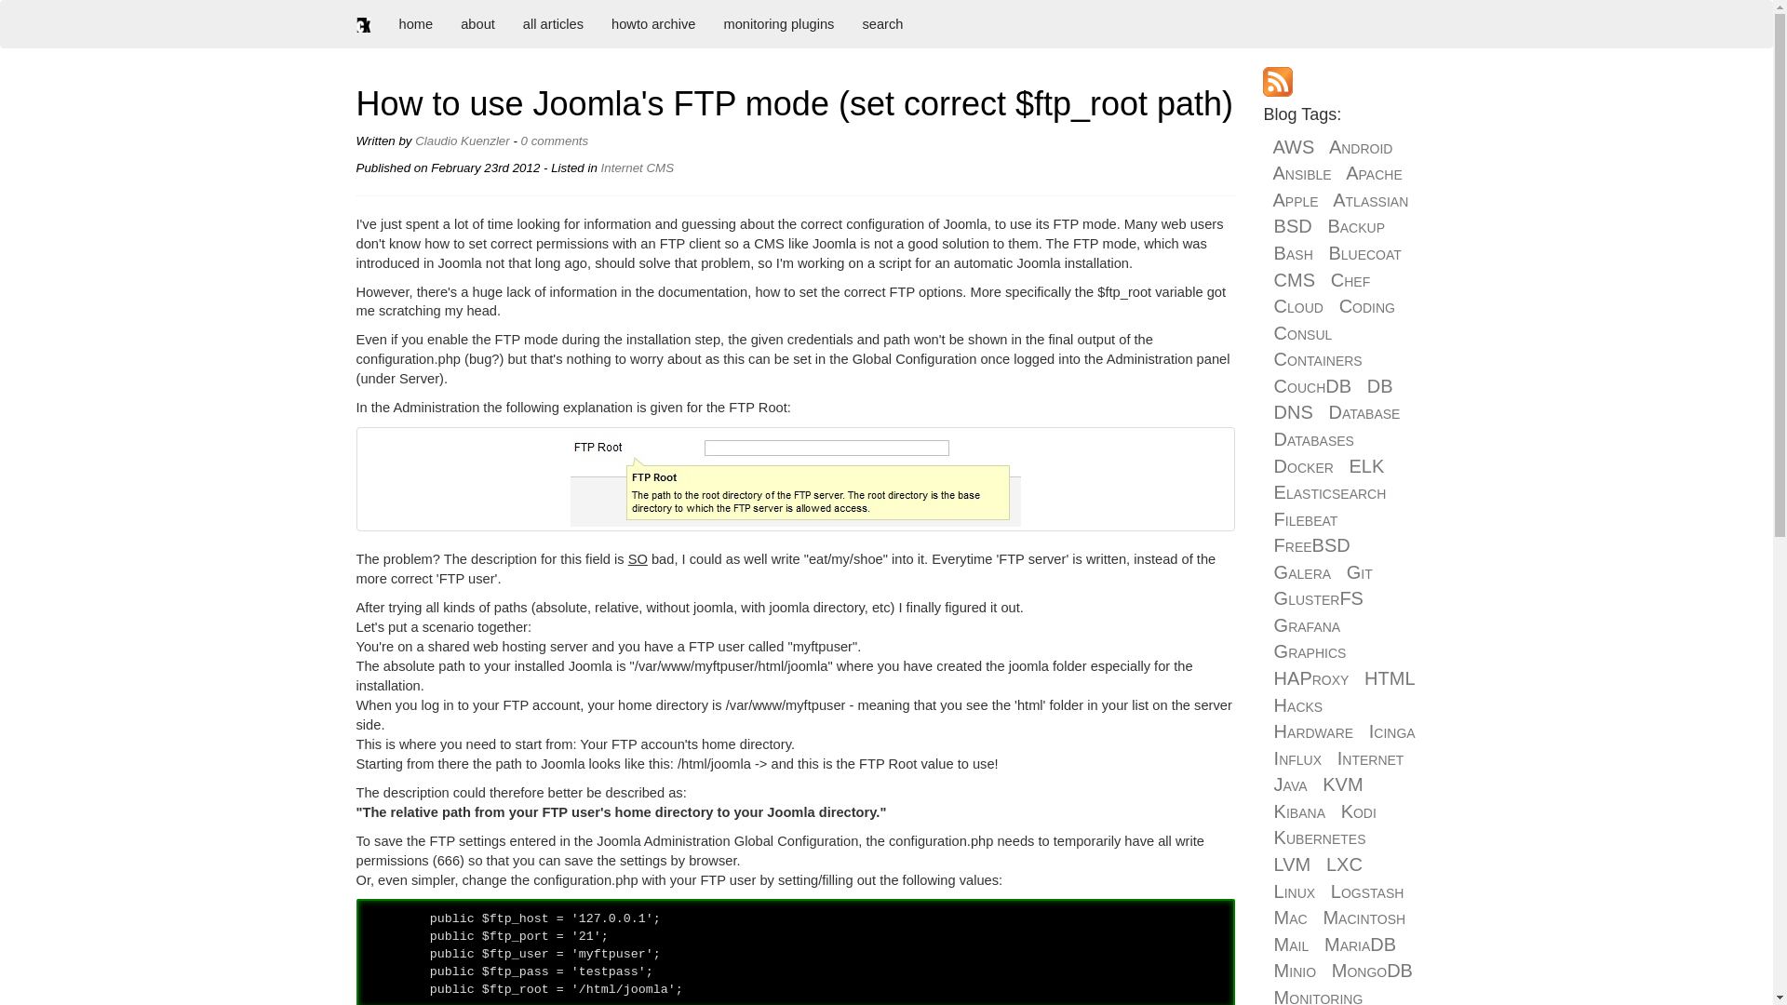 The image size is (1787, 1005). I want to click on about, so click(478, 24).